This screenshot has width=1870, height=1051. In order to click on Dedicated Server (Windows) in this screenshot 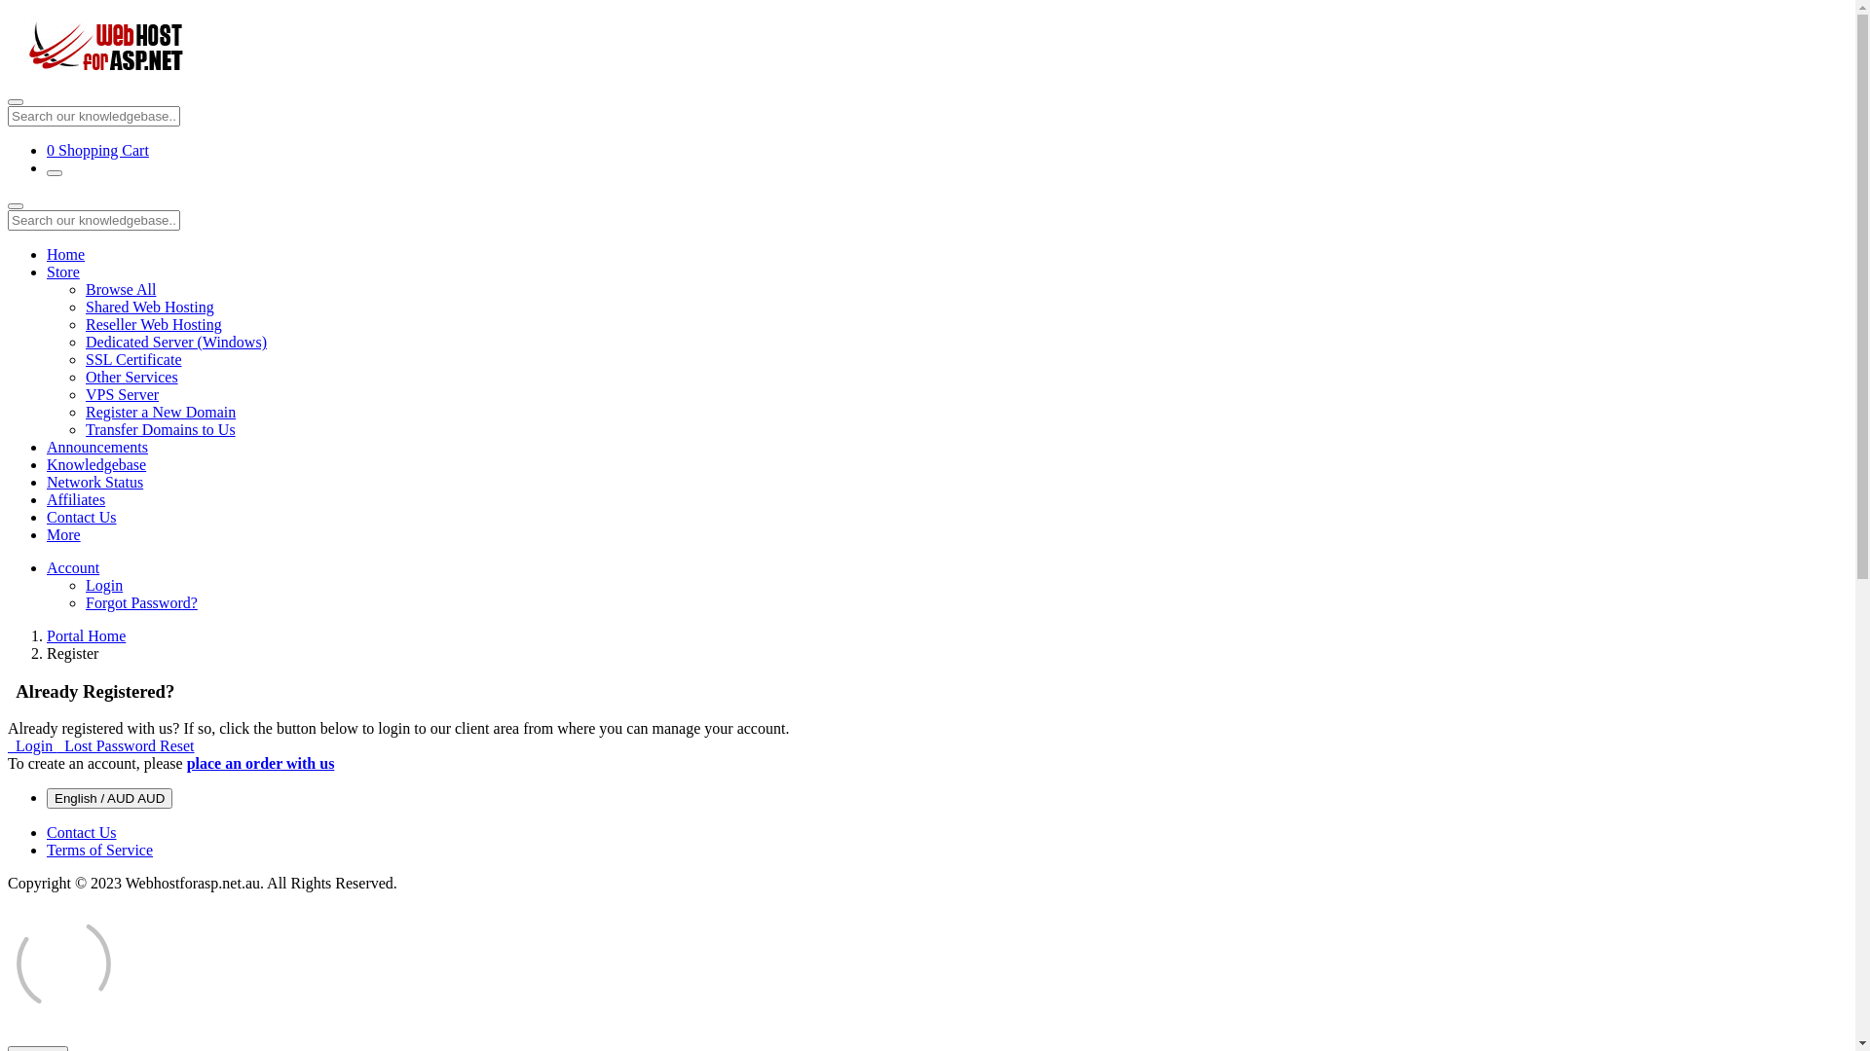, I will do `click(176, 343)`.